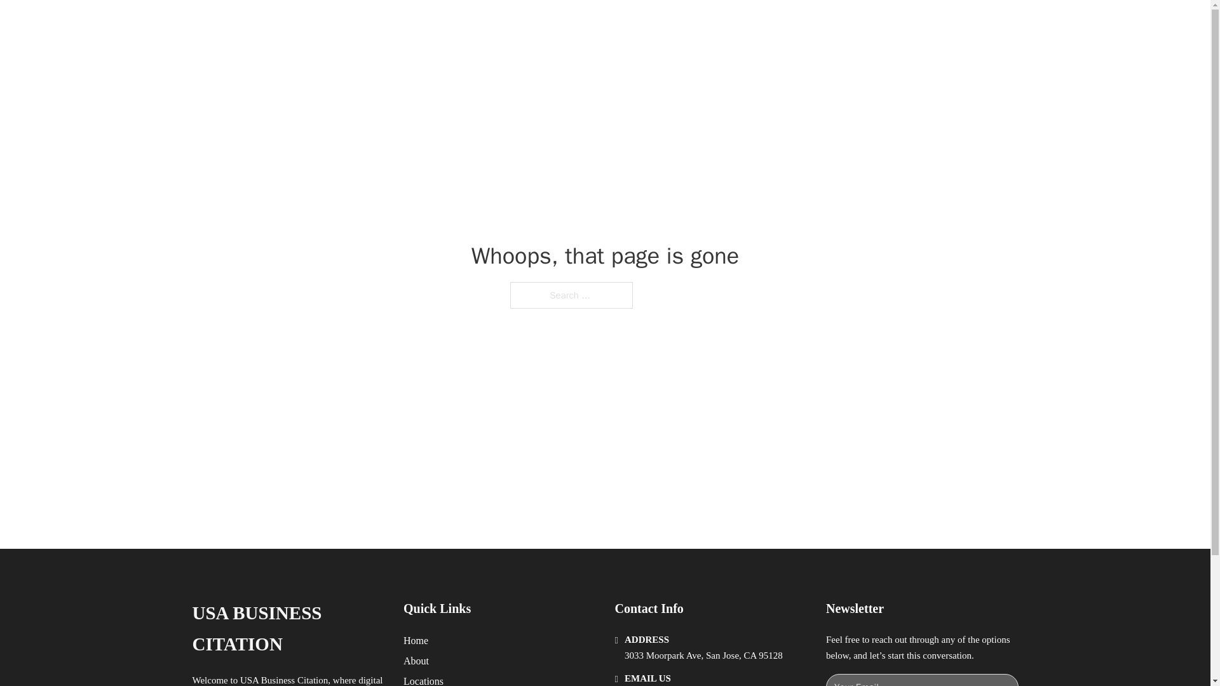  Describe the element at coordinates (416, 661) in the screenshot. I see `About` at that location.